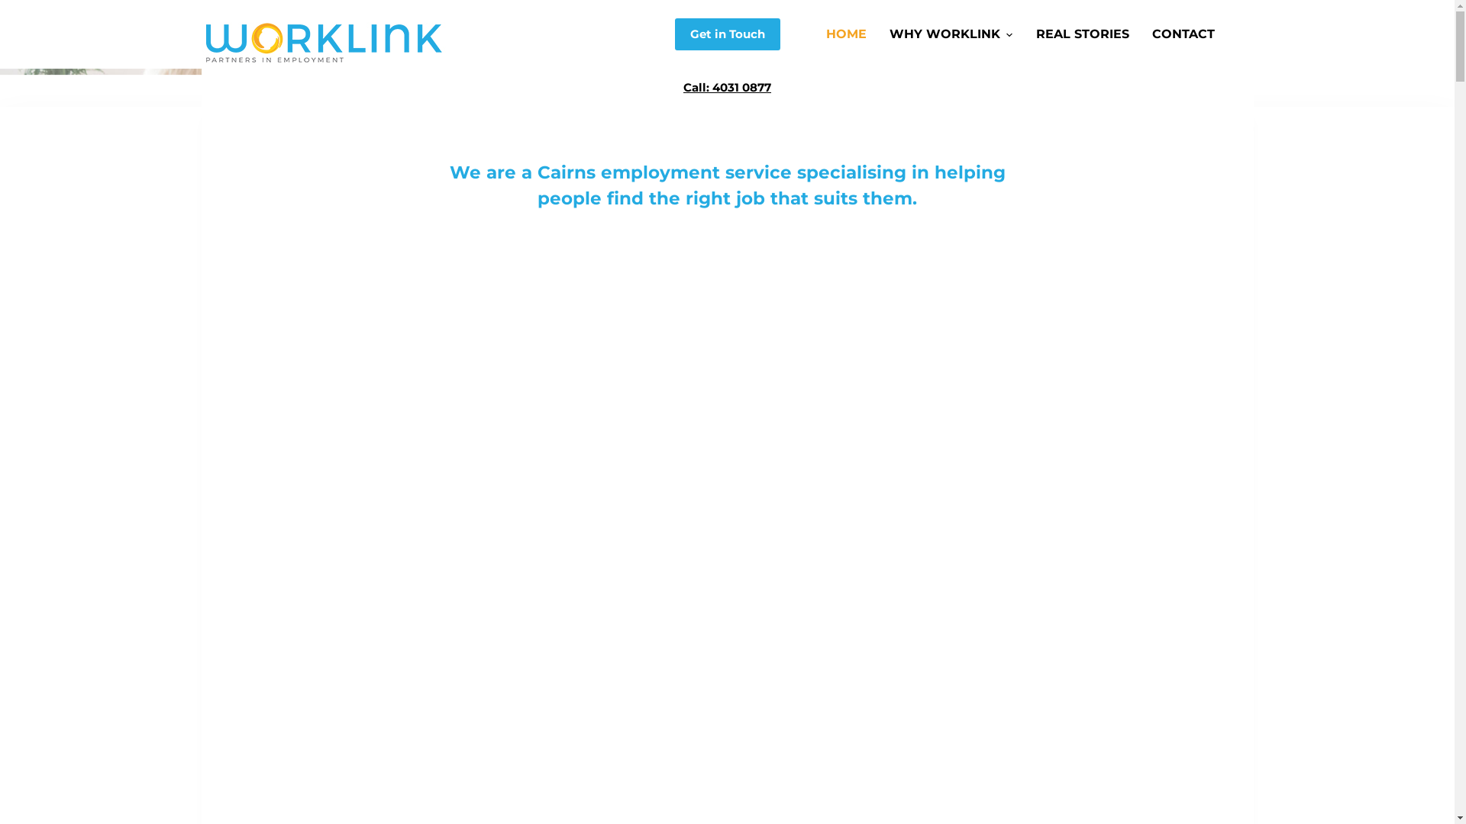 This screenshot has width=1466, height=824. I want to click on Get in Touch, so click(728, 34).